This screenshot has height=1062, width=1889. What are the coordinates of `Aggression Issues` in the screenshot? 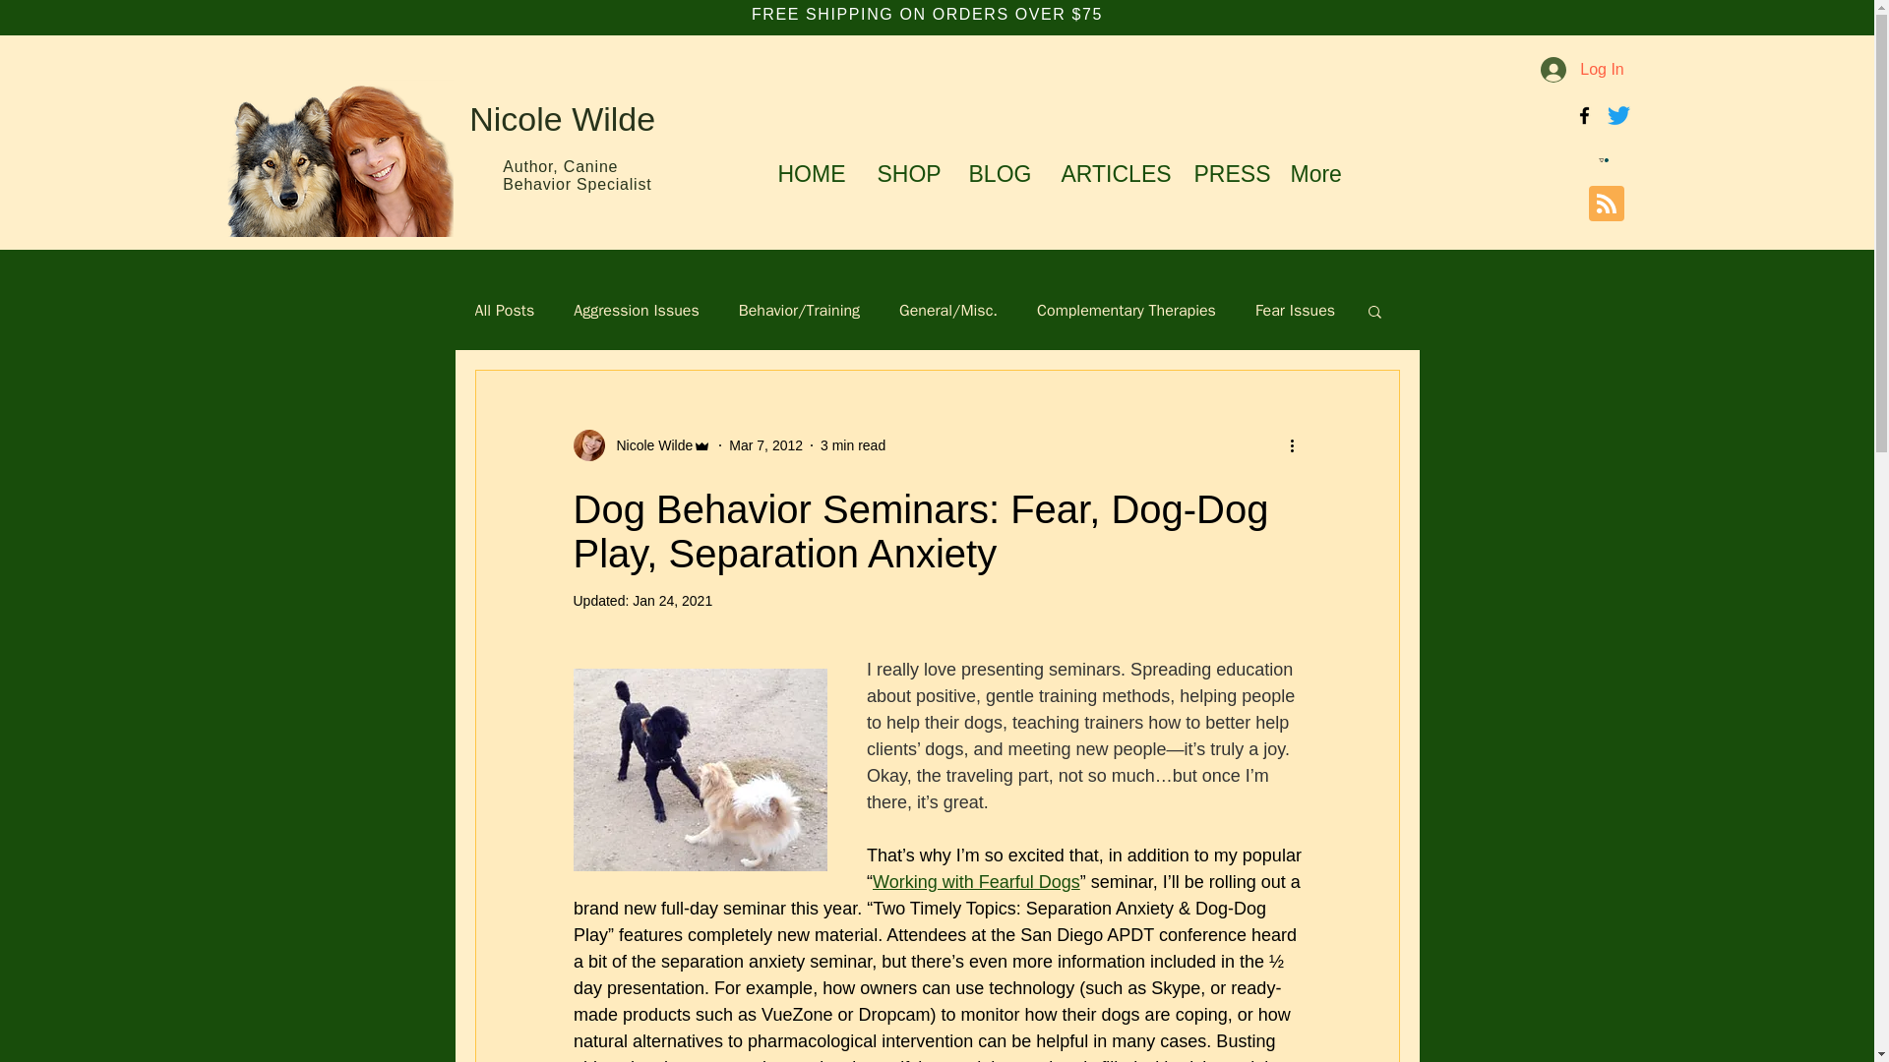 It's located at (636, 311).